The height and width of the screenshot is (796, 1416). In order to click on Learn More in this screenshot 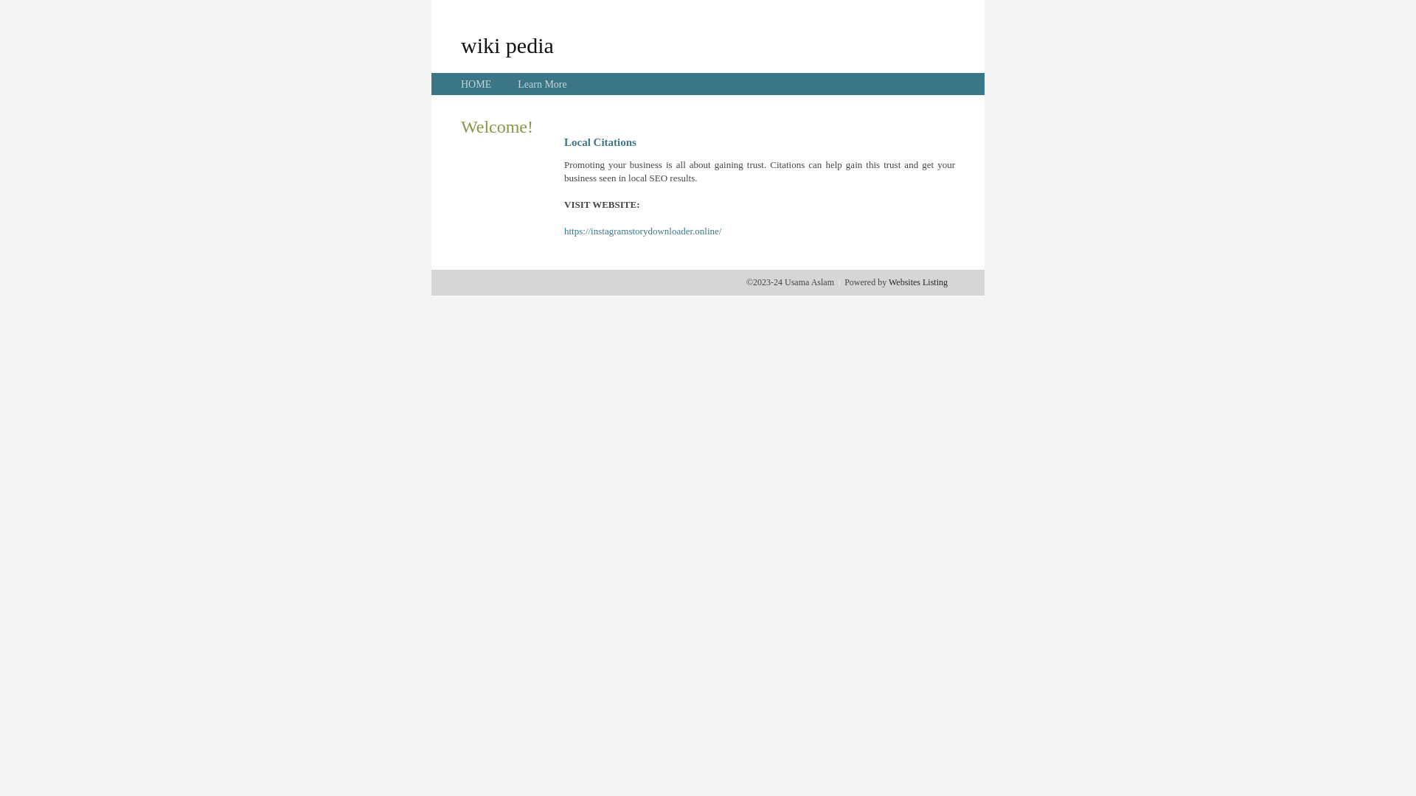, I will do `click(542, 84)`.